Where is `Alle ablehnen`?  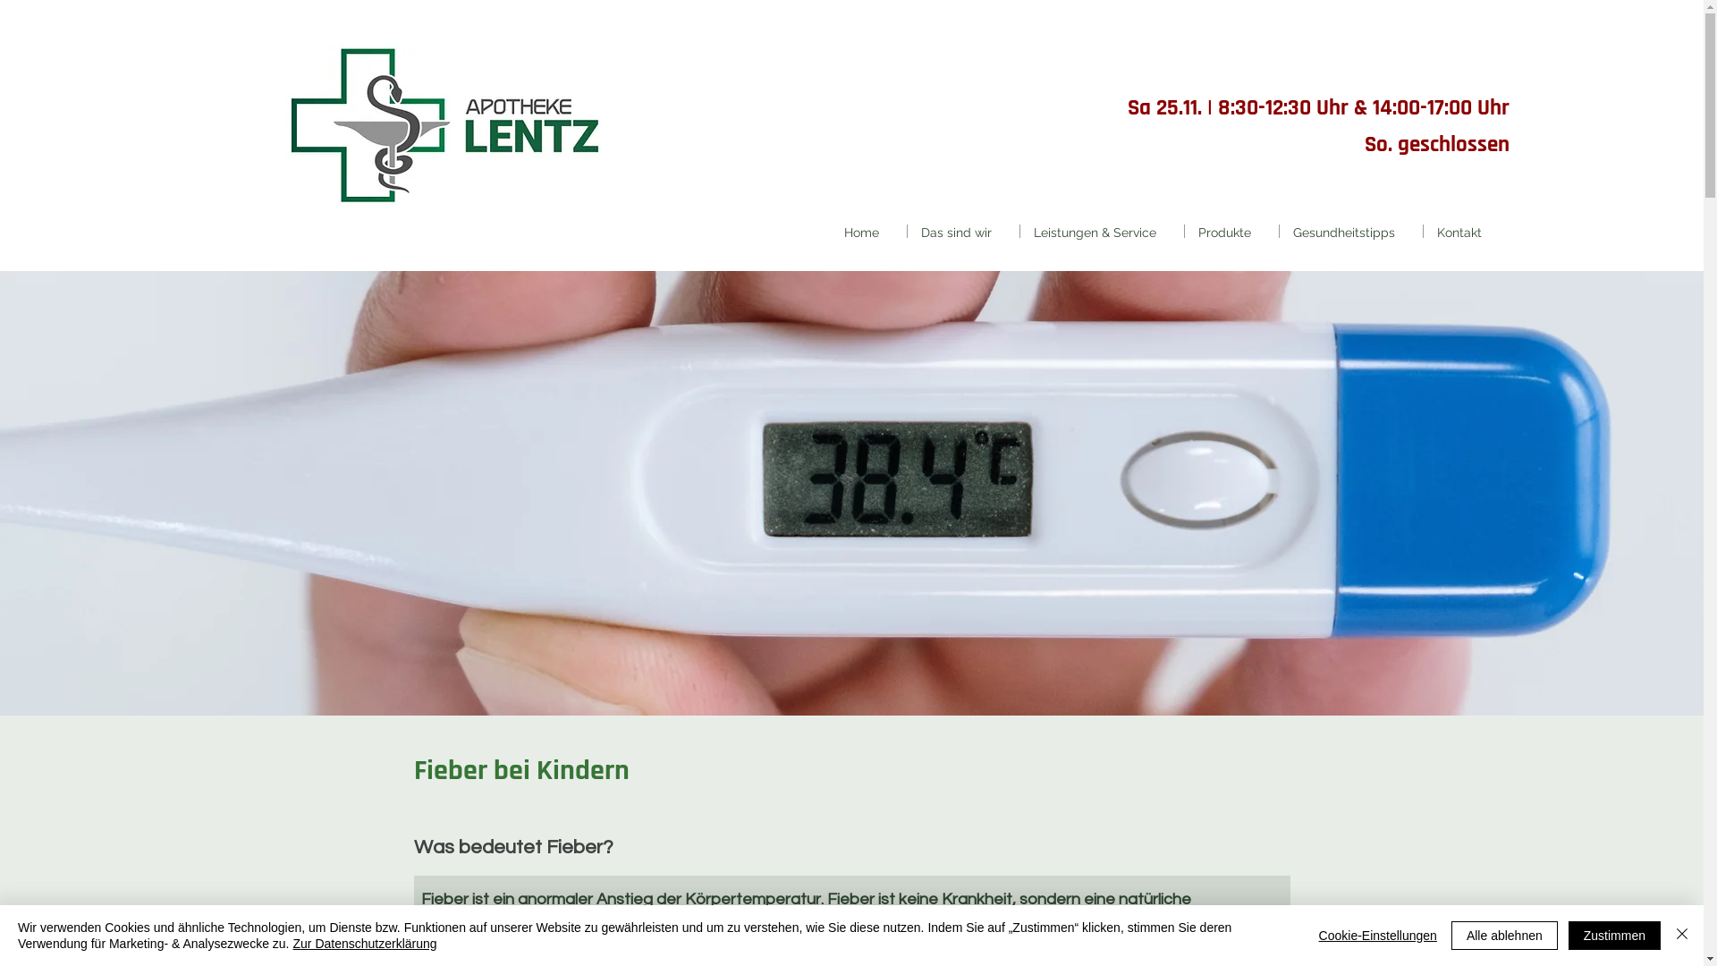 Alle ablehnen is located at coordinates (1504, 936).